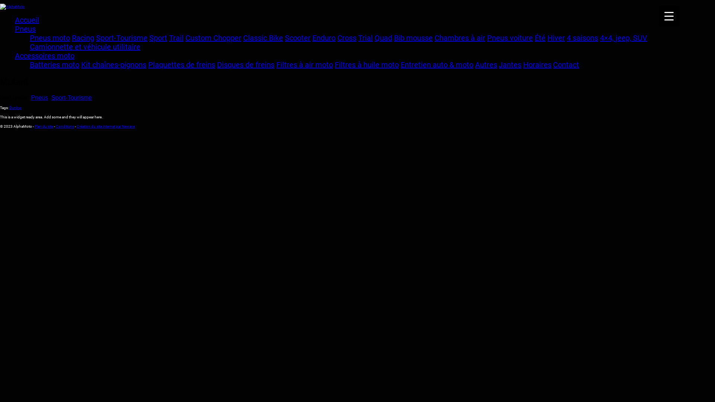 The width and height of the screenshot is (715, 402). What do you see at coordinates (246, 65) in the screenshot?
I see `Disques de freins` at bounding box center [246, 65].